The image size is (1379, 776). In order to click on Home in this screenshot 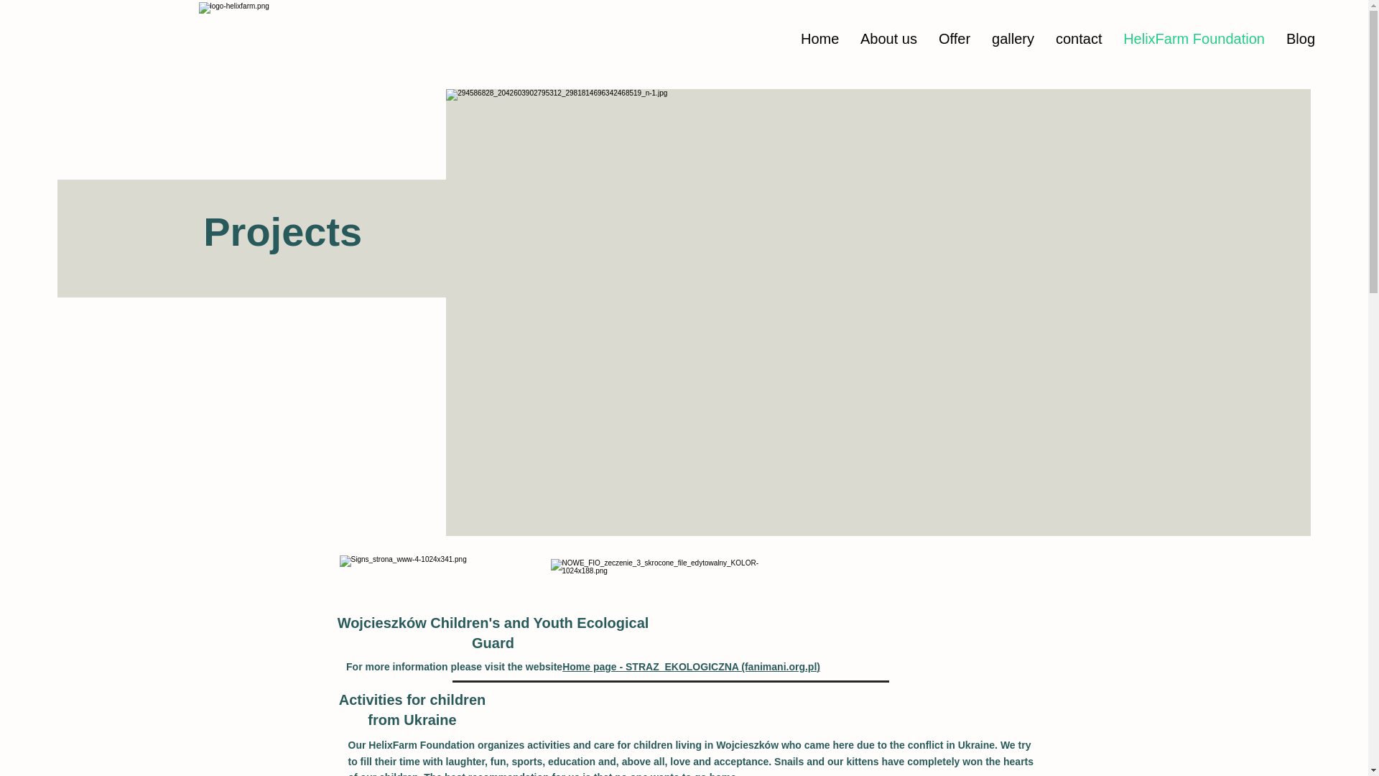, I will do `click(819, 39)`.